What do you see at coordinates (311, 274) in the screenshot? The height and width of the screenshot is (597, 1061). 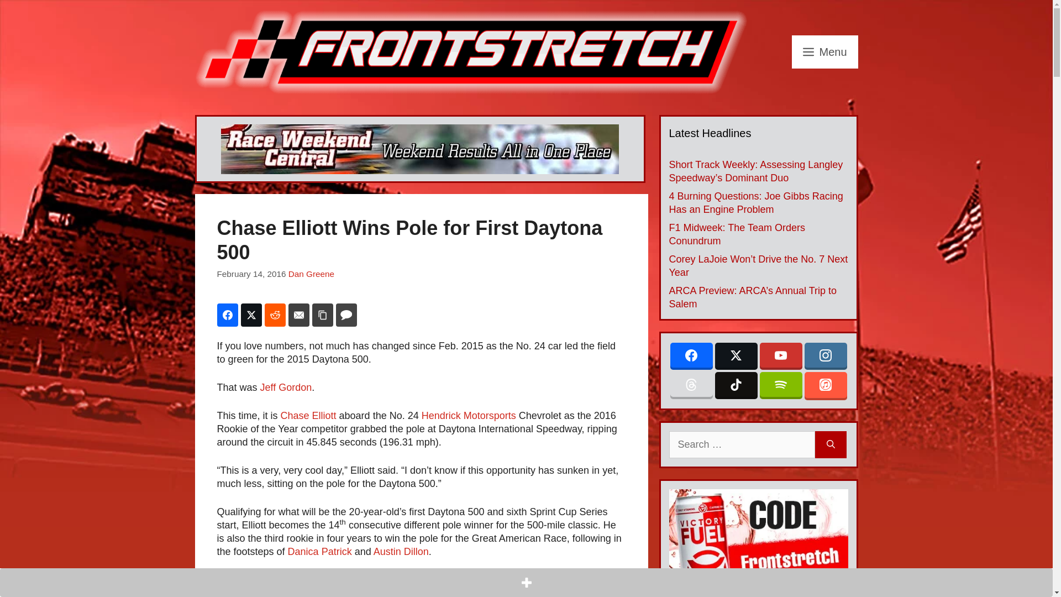 I see `Dan Greene` at bounding box center [311, 274].